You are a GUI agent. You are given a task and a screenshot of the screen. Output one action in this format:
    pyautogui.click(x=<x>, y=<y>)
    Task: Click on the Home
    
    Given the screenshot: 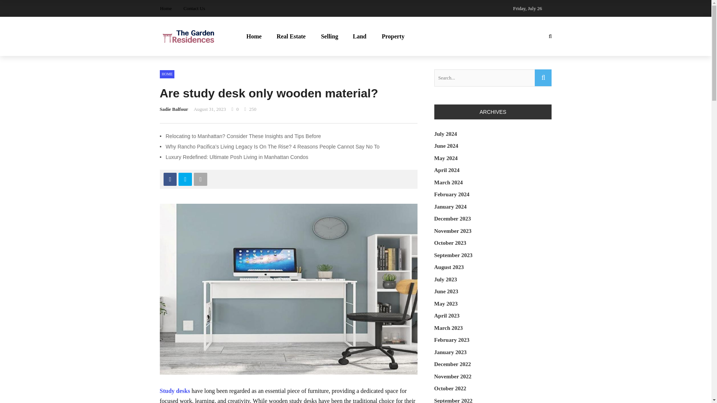 What is the action you would take?
    pyautogui.click(x=166, y=8)
    